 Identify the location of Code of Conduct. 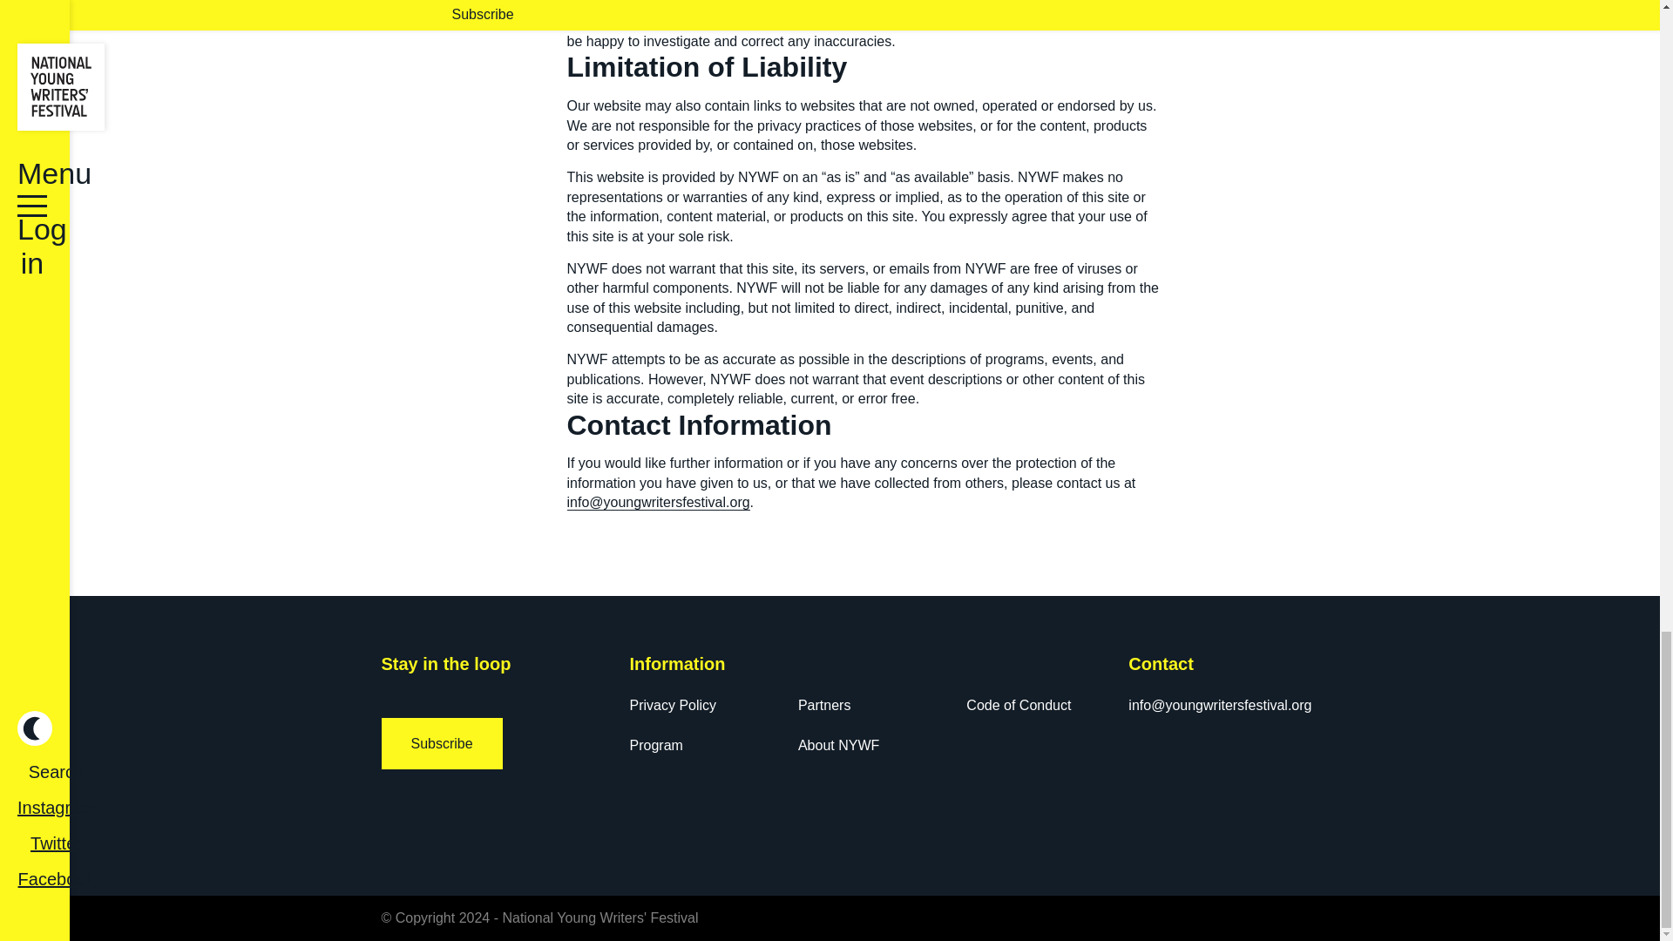
(1018, 705).